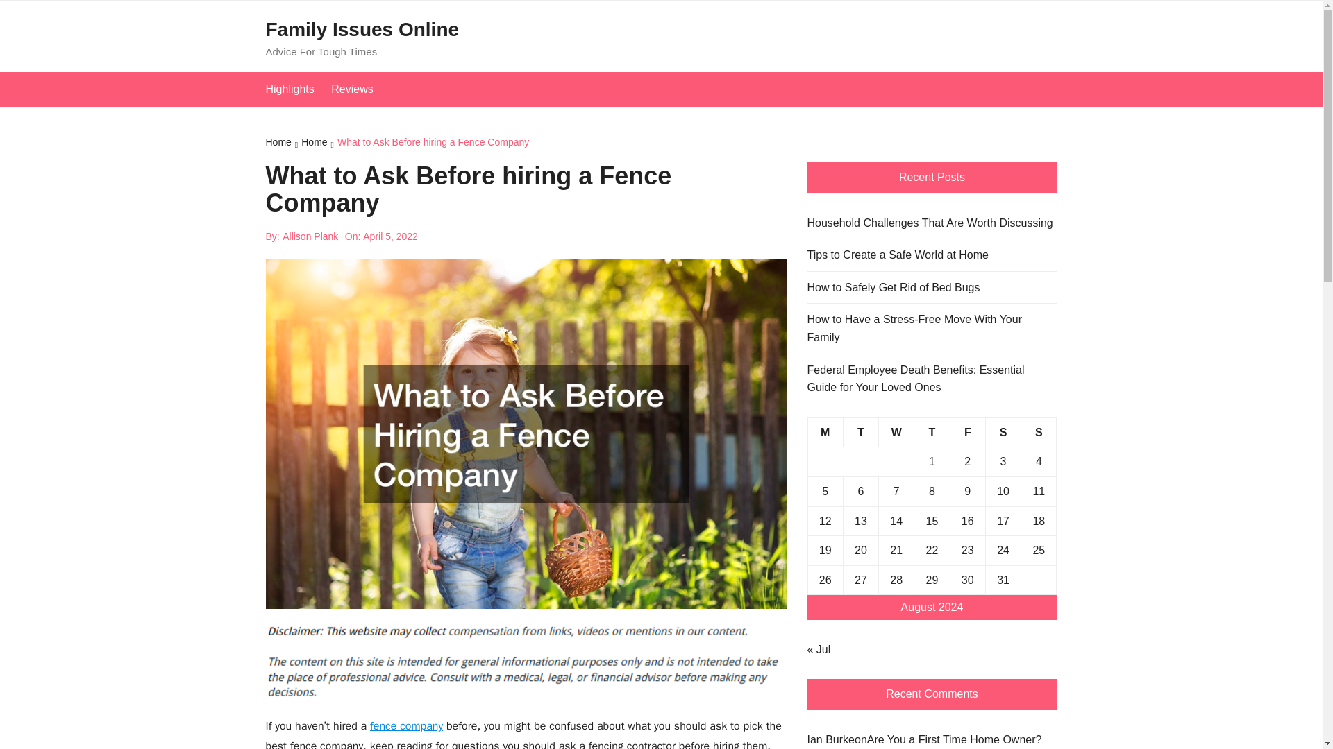 The height and width of the screenshot is (749, 1333). I want to click on 27, so click(861, 580).